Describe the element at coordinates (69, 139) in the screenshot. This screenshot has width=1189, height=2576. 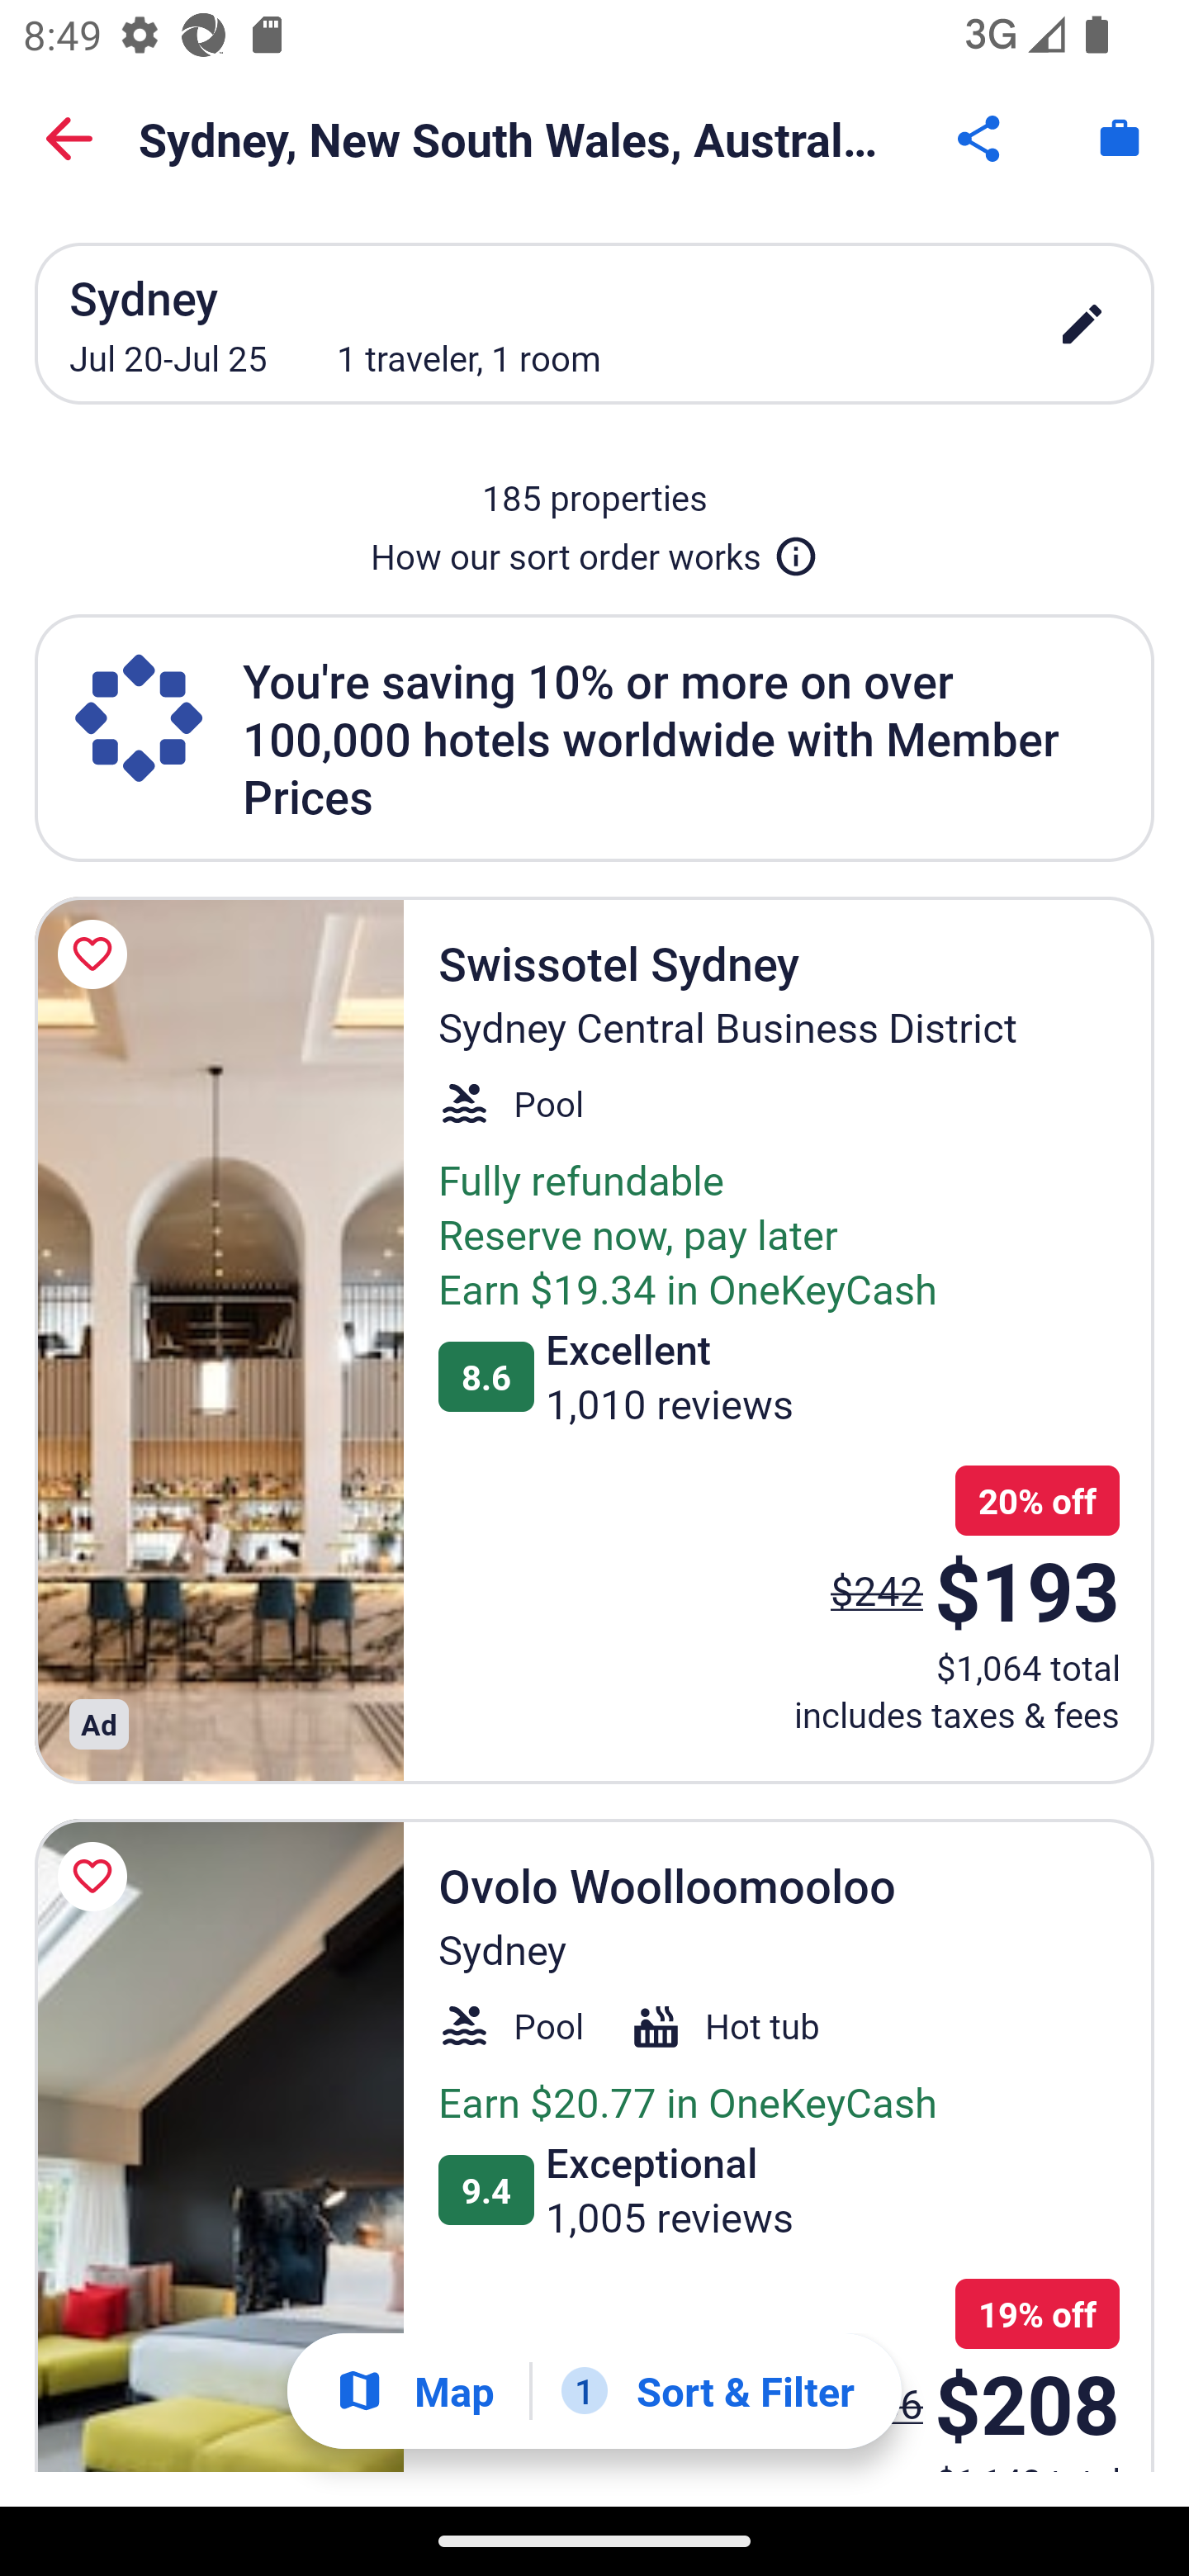
I see `Back` at that location.